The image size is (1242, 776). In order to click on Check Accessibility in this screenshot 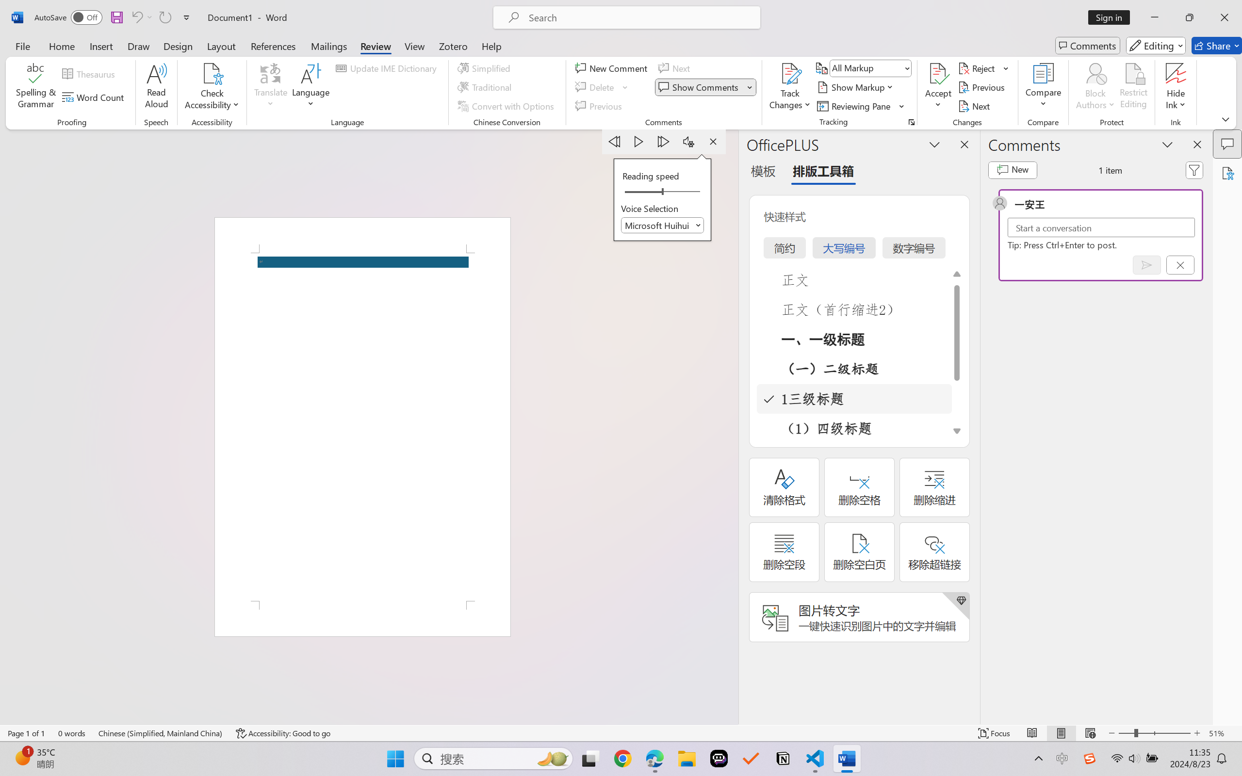, I will do `click(212, 87)`.